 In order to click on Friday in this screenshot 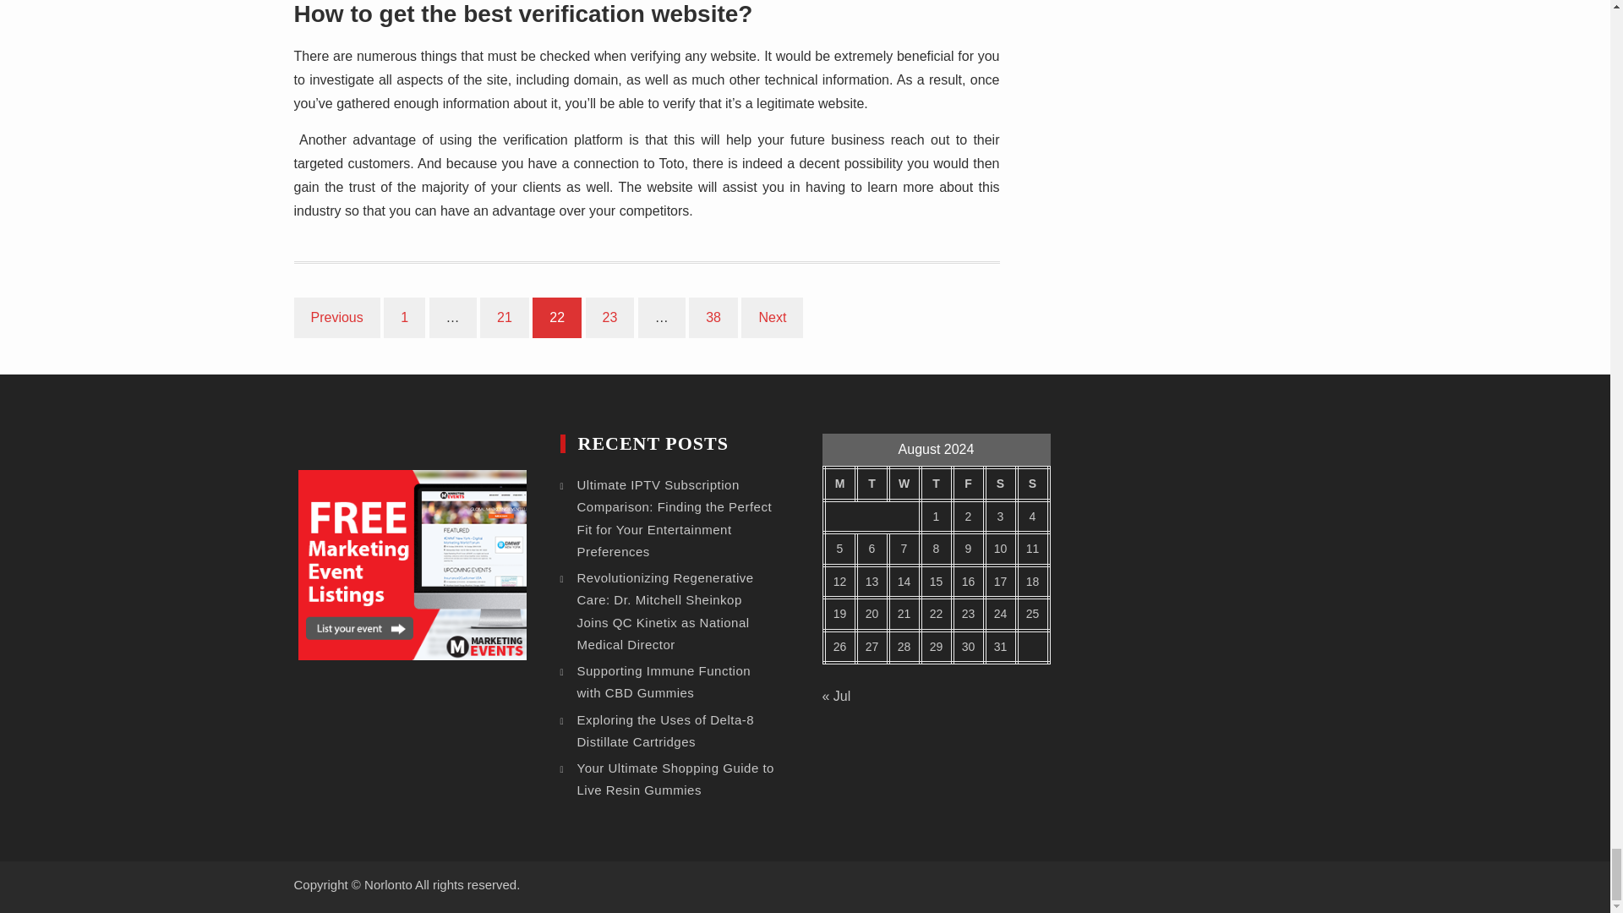, I will do `click(967, 484)`.